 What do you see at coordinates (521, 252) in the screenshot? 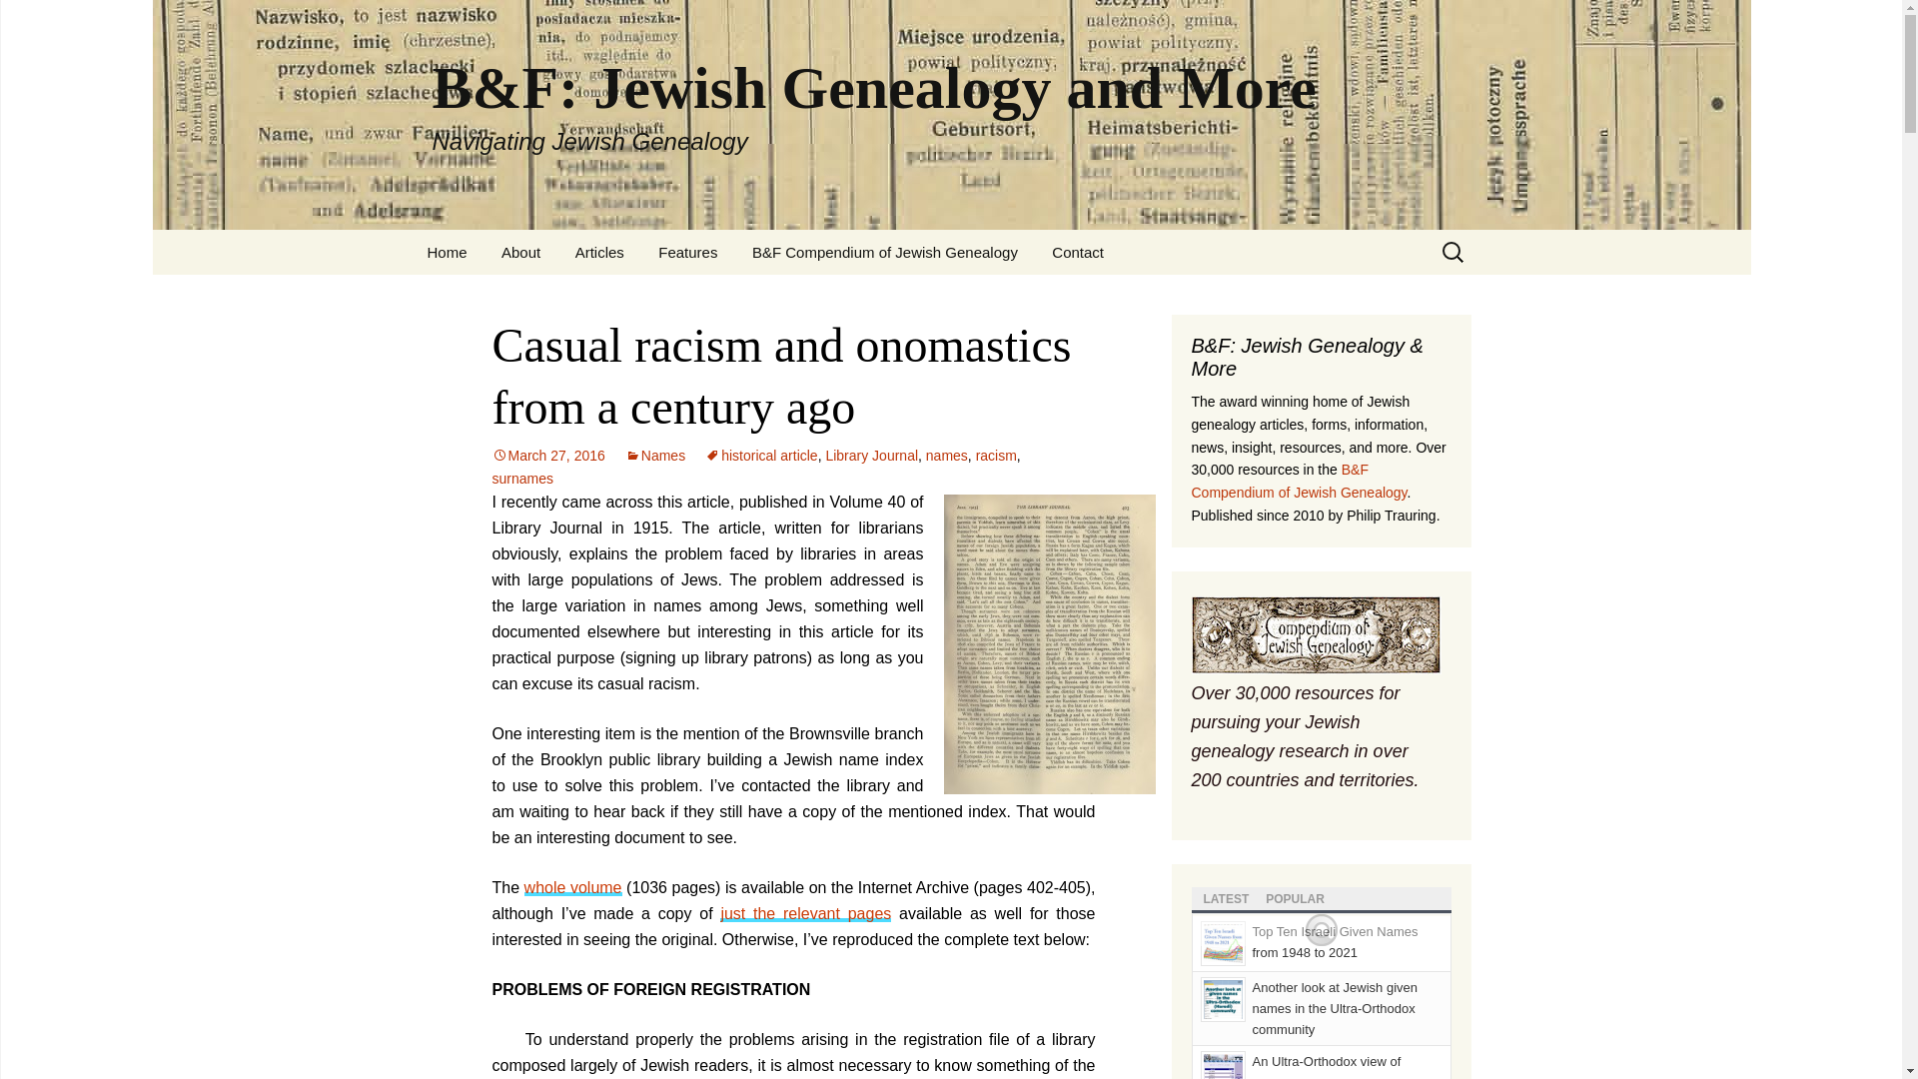
I see `About` at bounding box center [521, 252].